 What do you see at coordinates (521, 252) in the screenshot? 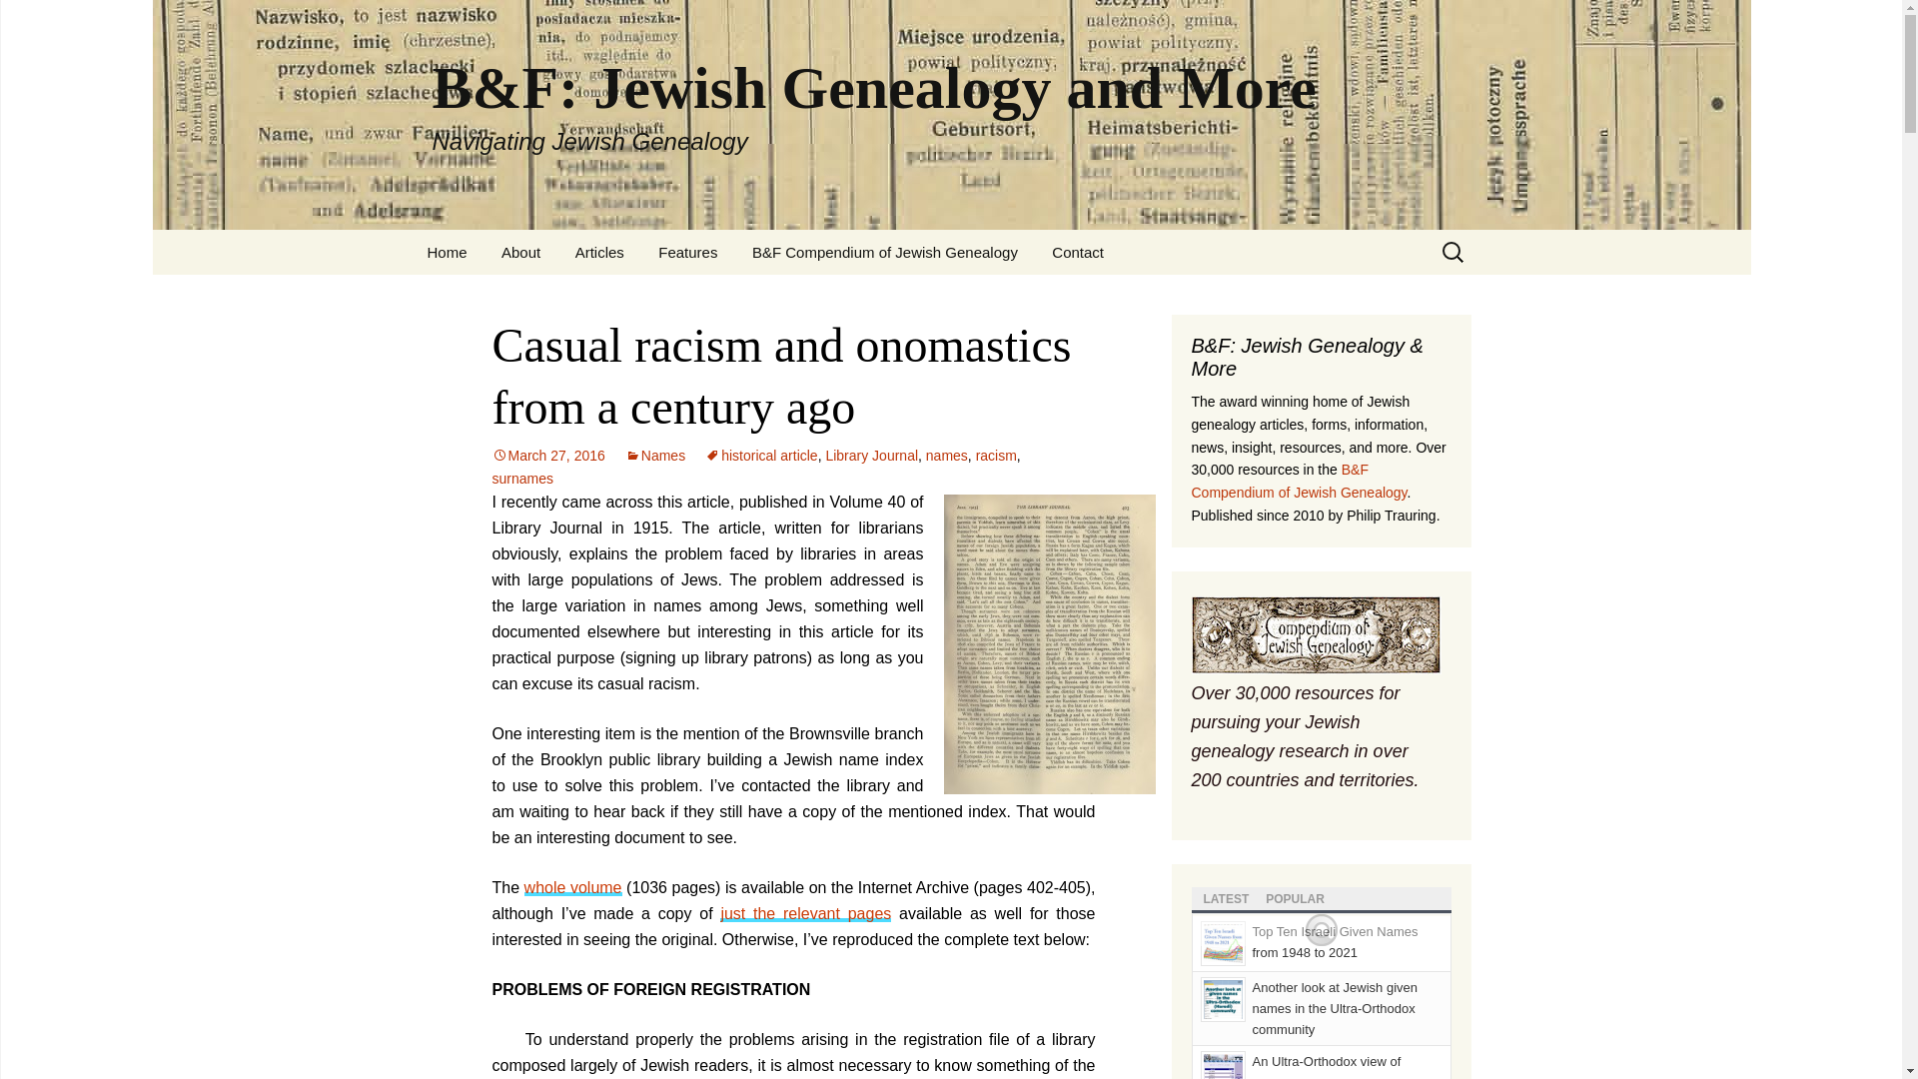
I see `About` at bounding box center [521, 252].